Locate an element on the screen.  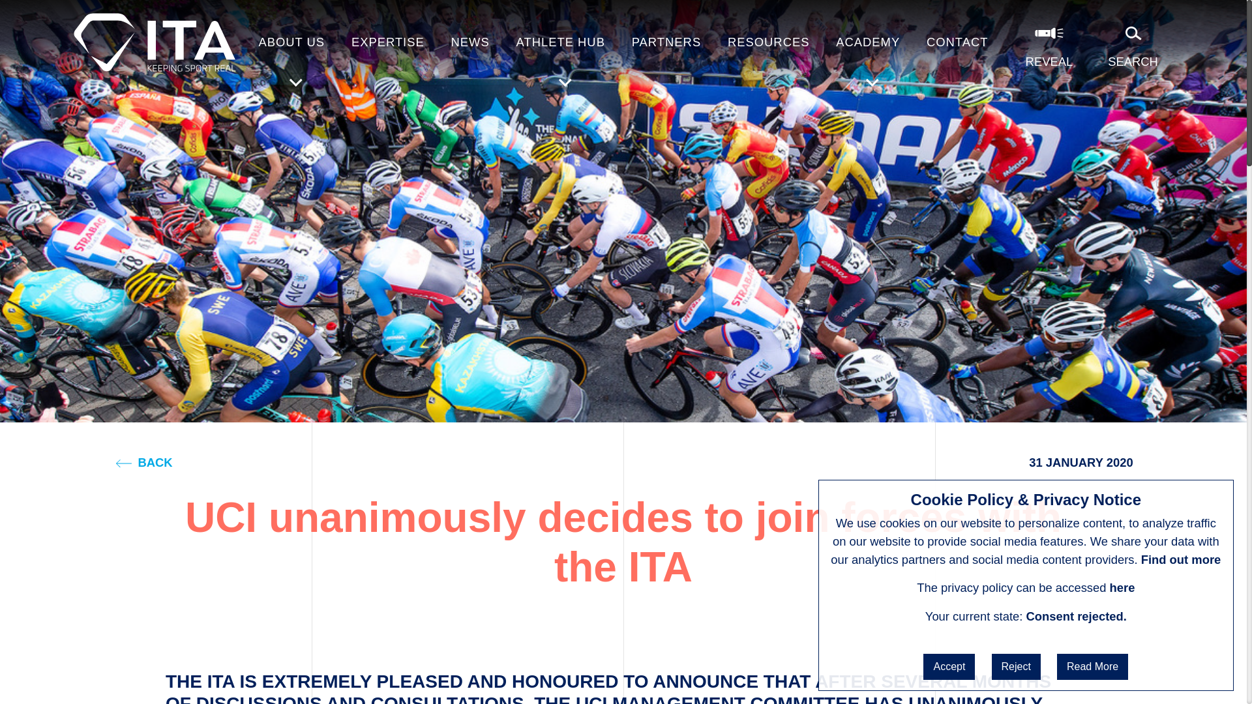
ABOUT US is located at coordinates (291, 46).